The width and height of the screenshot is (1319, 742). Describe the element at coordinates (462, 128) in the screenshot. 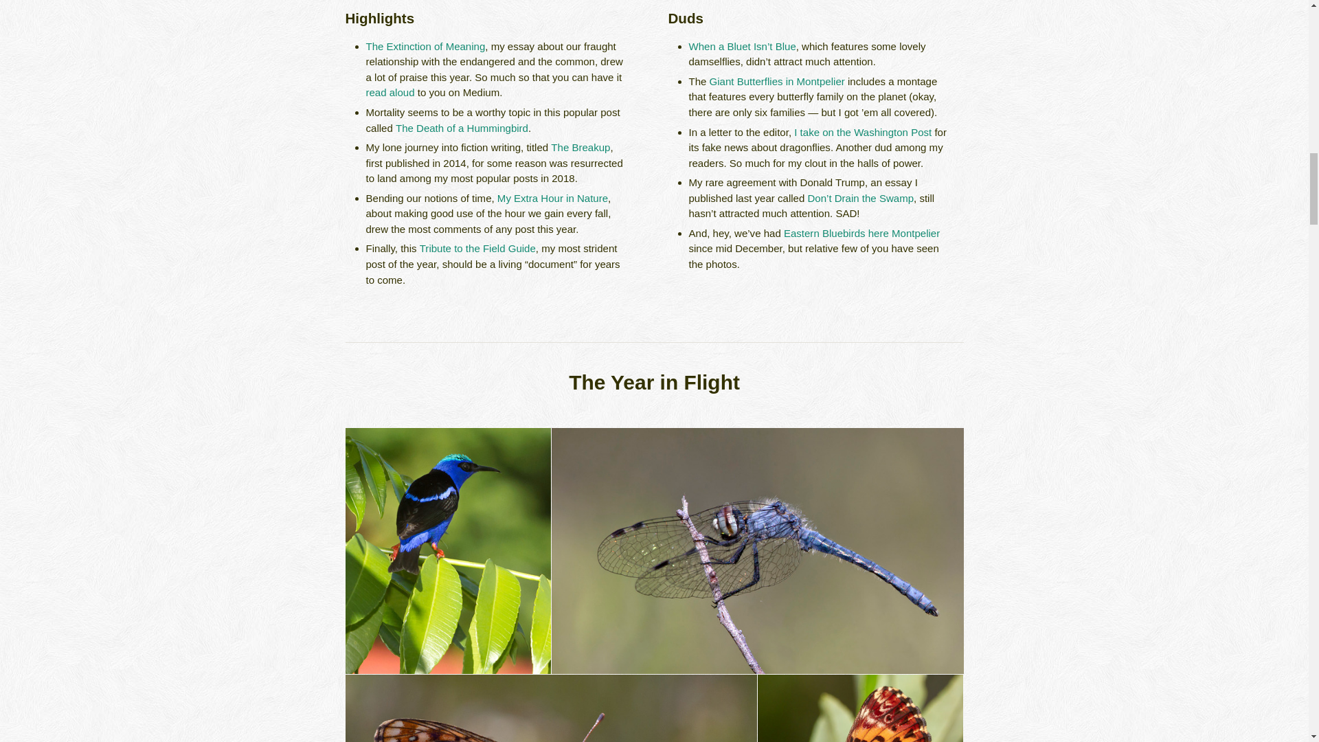

I see `The Death of a Hummingbird` at that location.